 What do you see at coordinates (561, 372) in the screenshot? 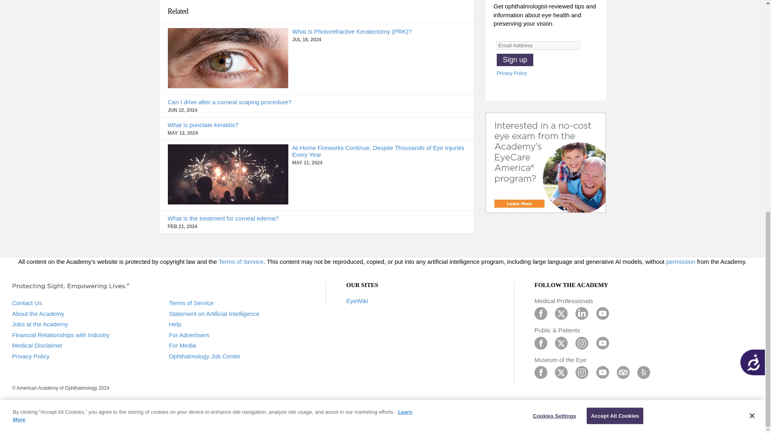
I see `Twitter` at bounding box center [561, 372].